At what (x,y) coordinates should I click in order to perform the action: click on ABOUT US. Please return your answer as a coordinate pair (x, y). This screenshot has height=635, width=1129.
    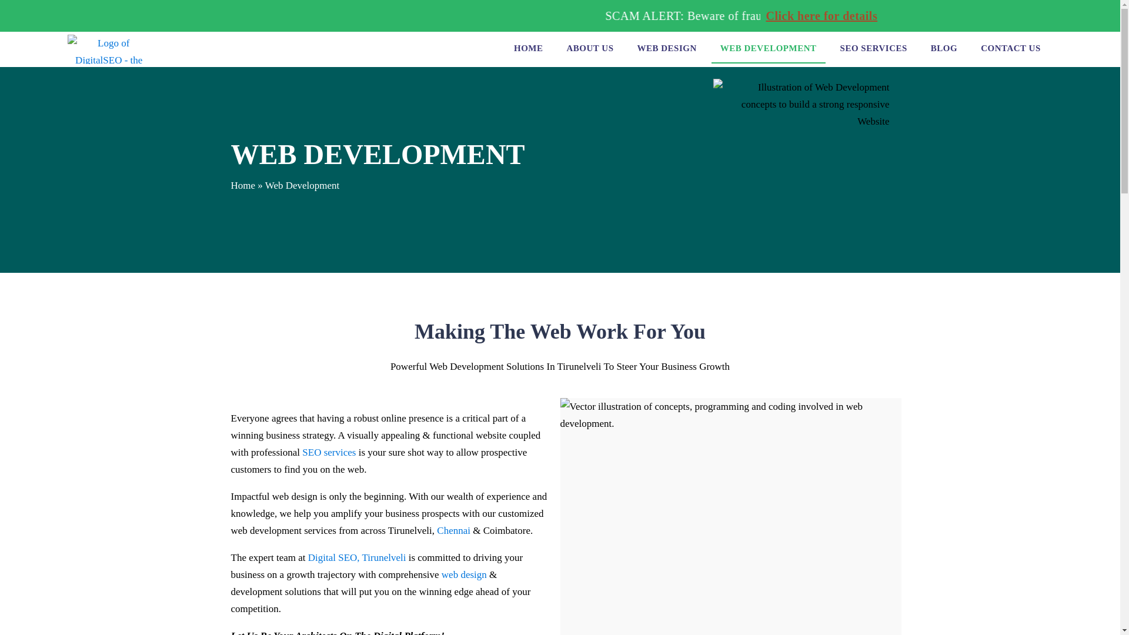
    Looking at the image, I should click on (589, 49).